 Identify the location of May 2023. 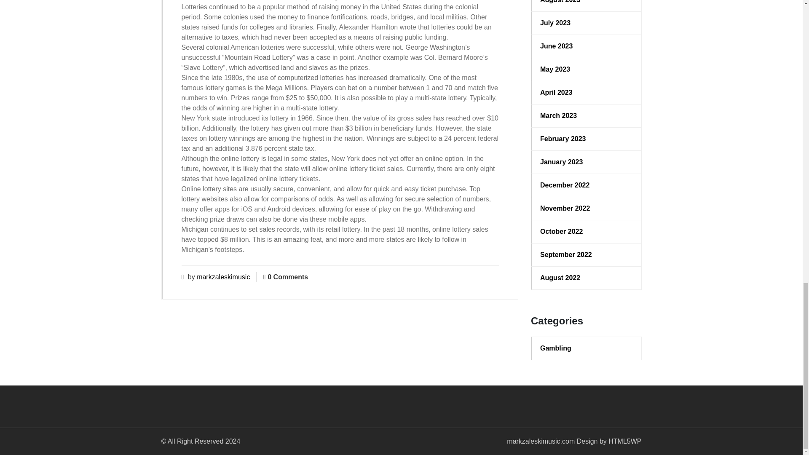
(587, 70).